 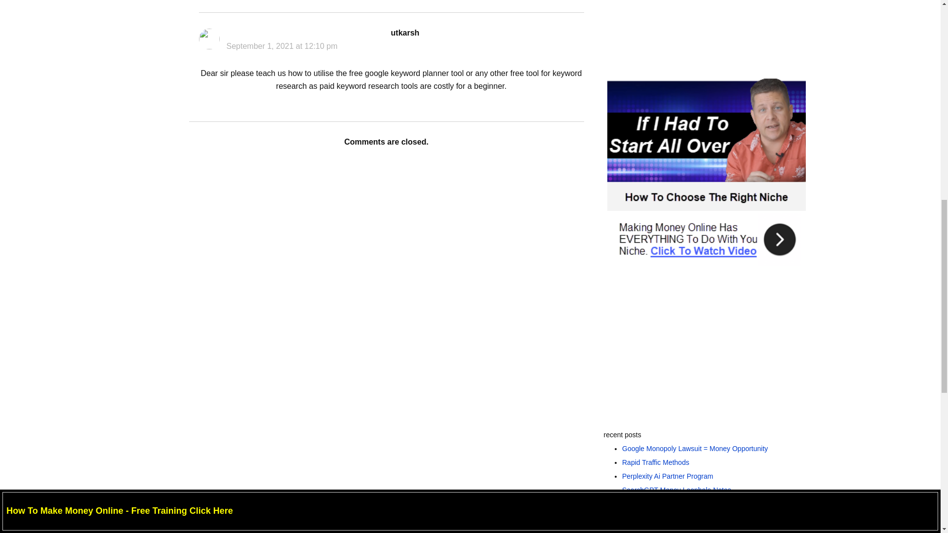 What do you see at coordinates (707, 523) in the screenshot?
I see `Using Ai And Google Search Operators To Make Money Online` at bounding box center [707, 523].